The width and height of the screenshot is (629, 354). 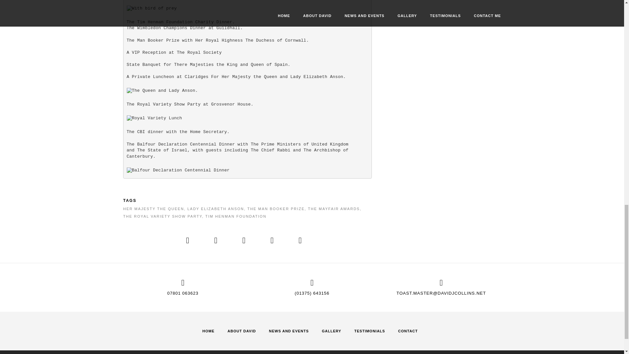 I want to click on THE MAYFAIR AWARDS, so click(x=334, y=208).